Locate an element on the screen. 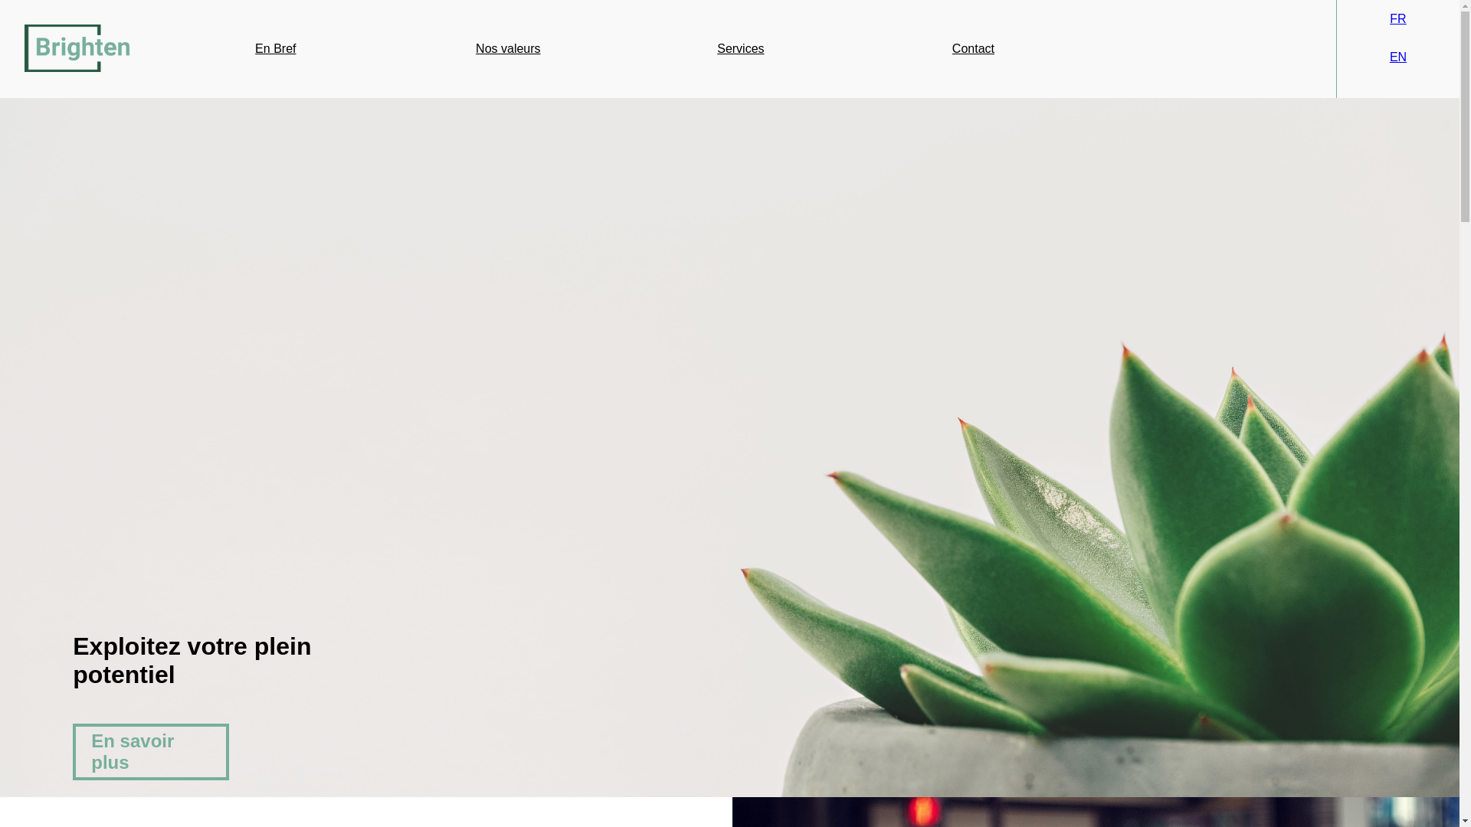 The width and height of the screenshot is (1471, 827). En Bref is located at coordinates (276, 49).